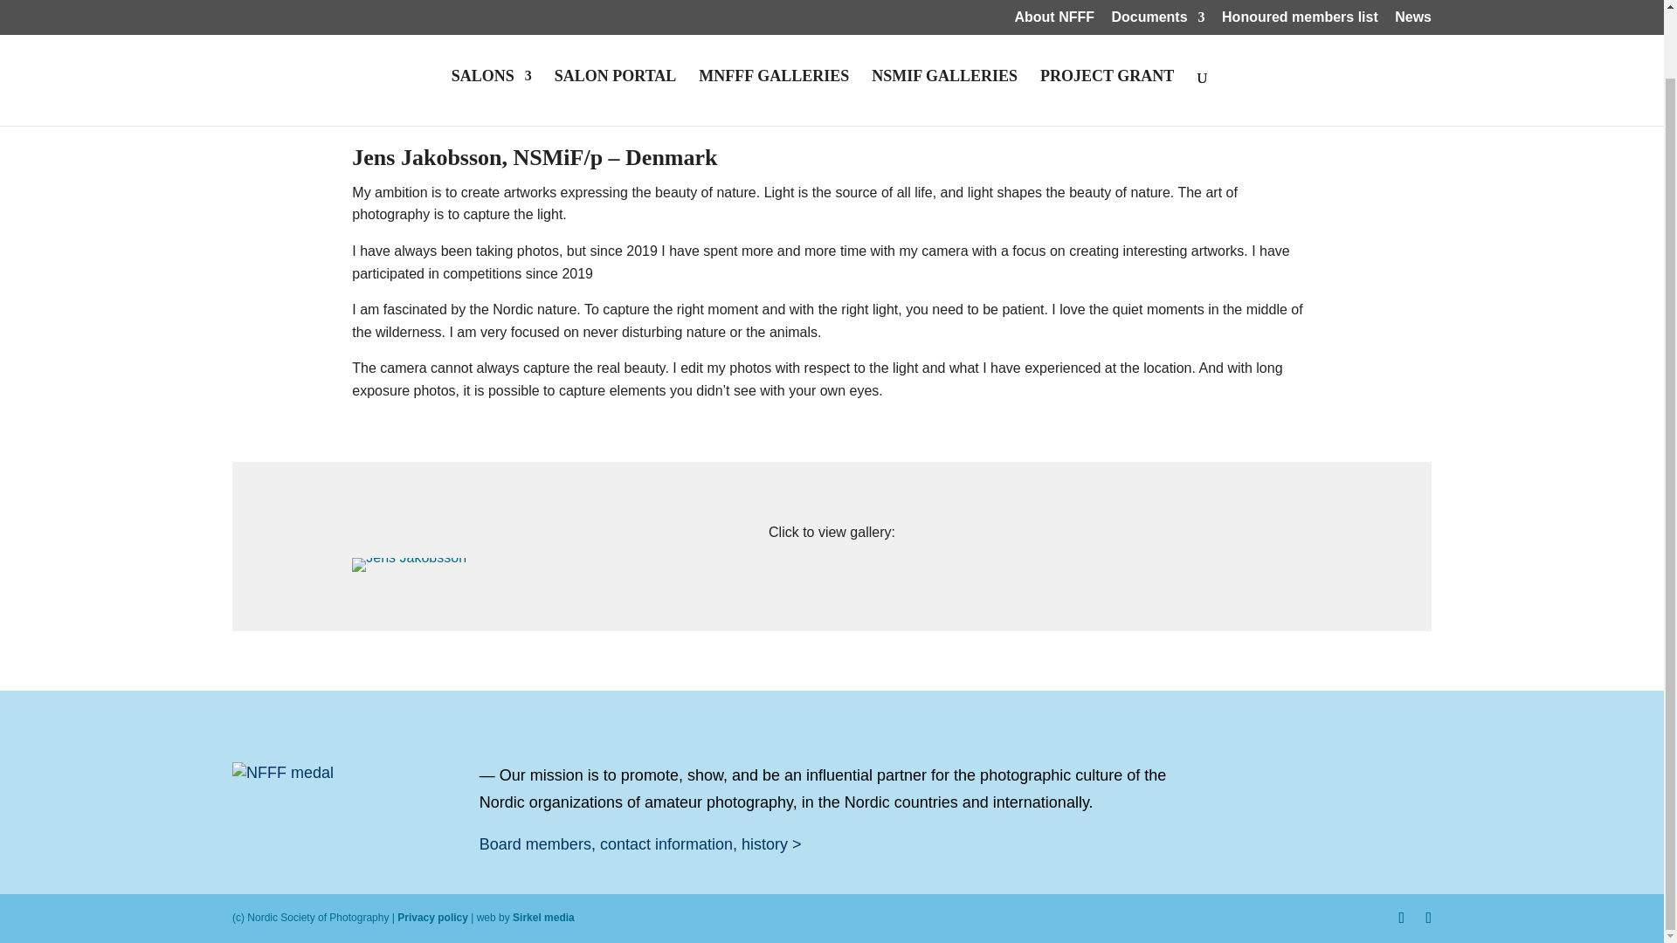 This screenshot has width=1677, height=943. What do you see at coordinates (945, 26) in the screenshot?
I see `NSMIF GALLERIES` at bounding box center [945, 26].